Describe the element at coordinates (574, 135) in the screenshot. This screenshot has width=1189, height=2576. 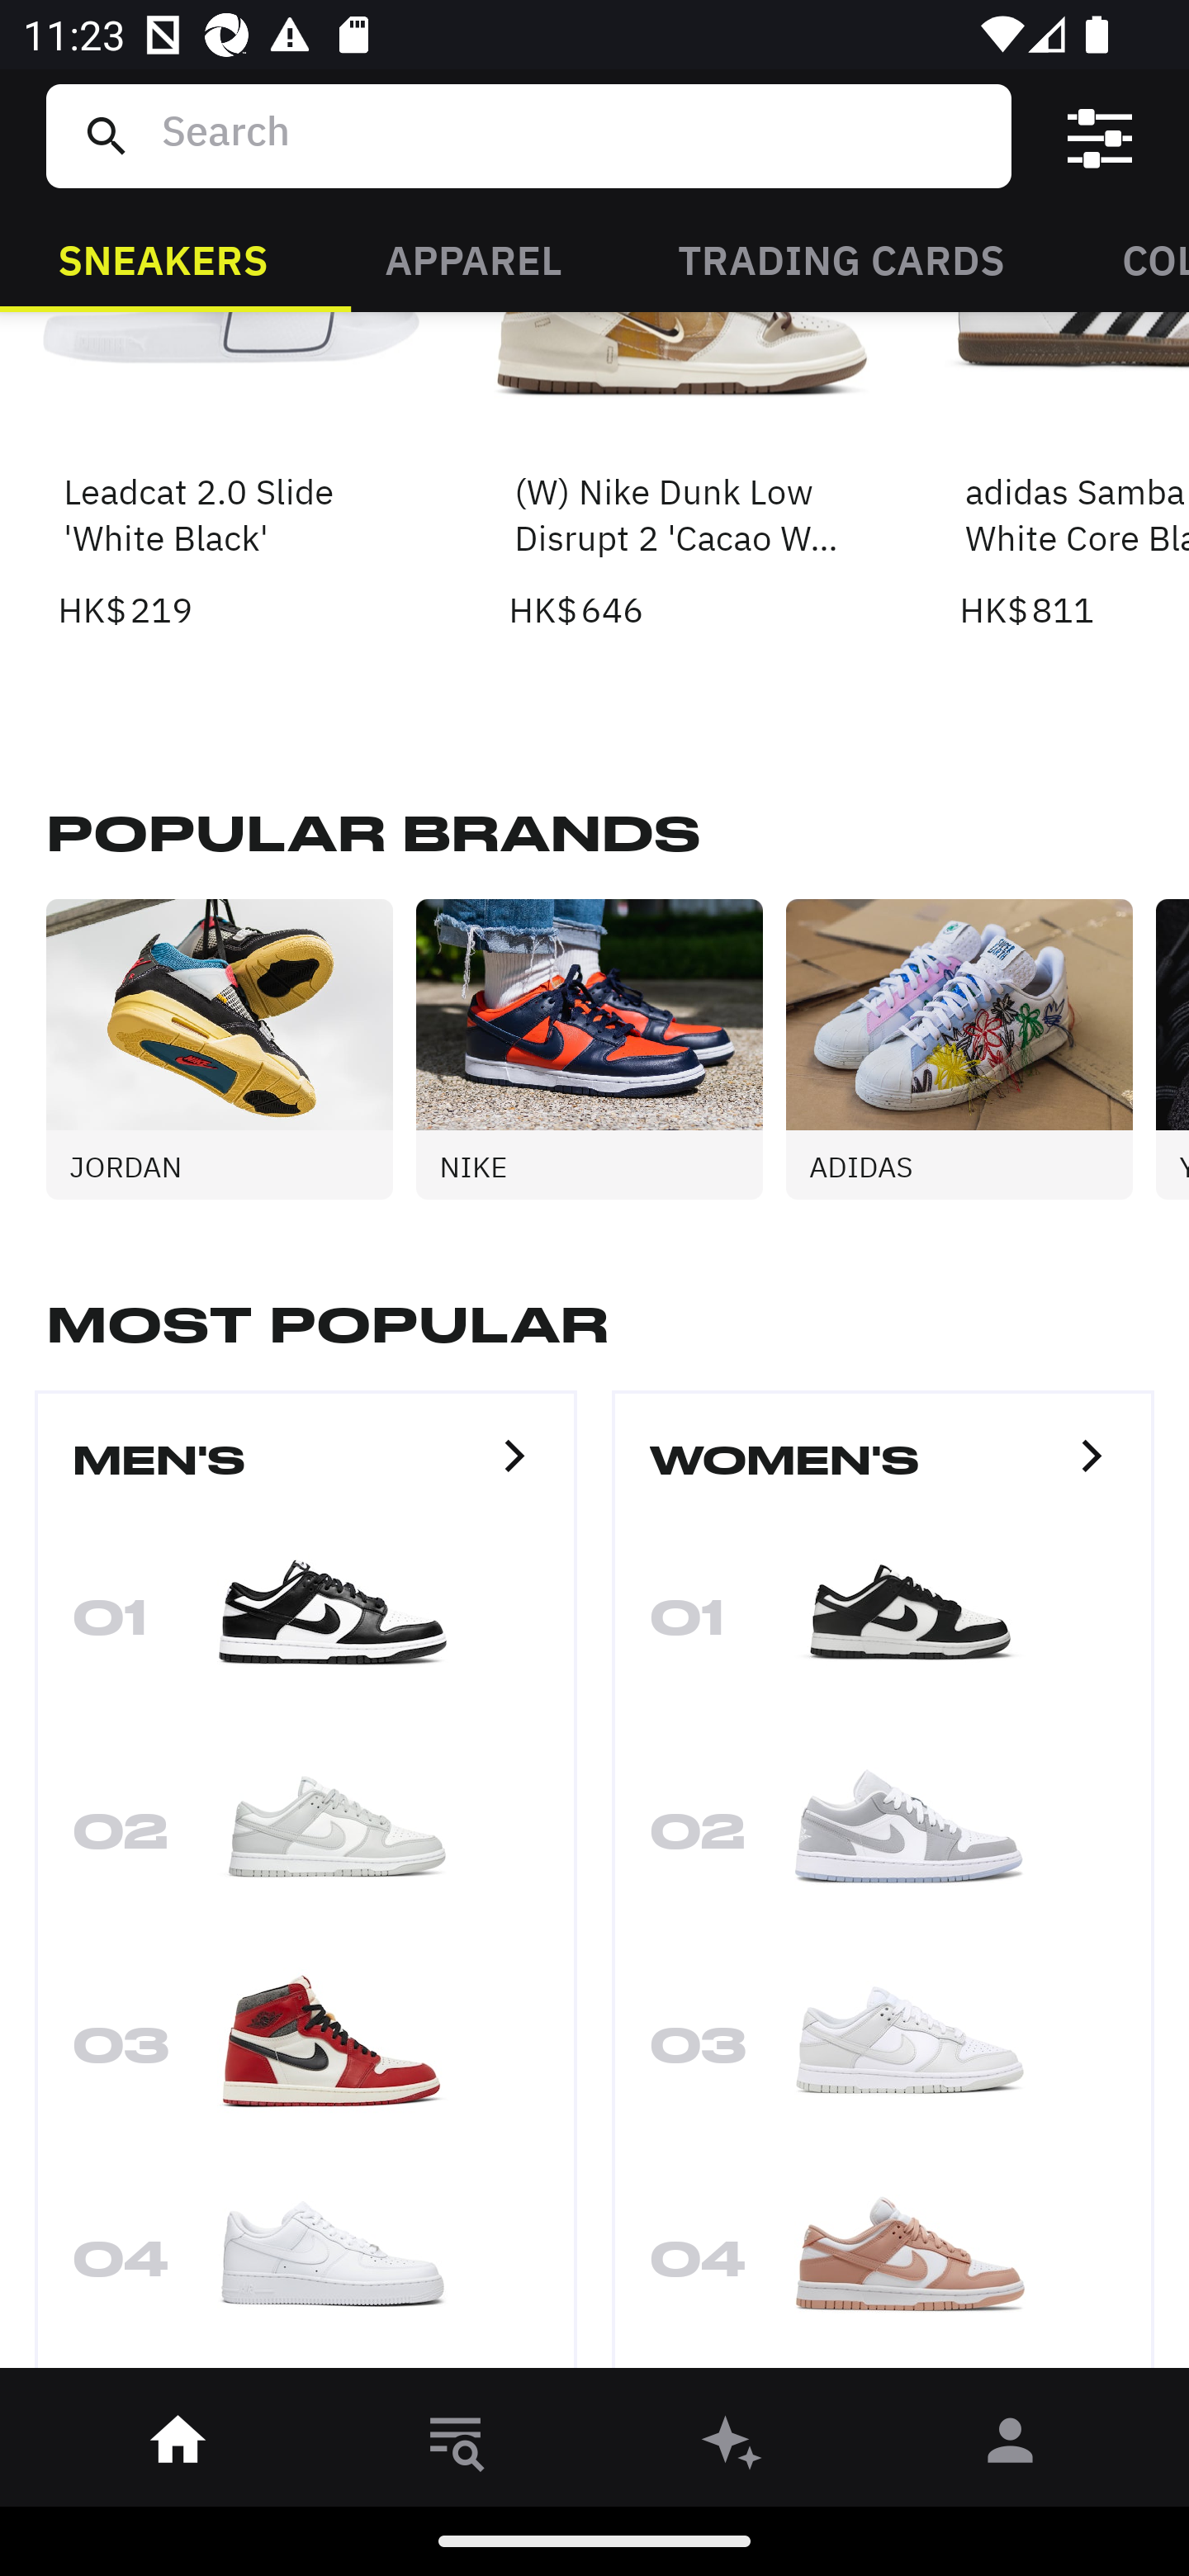
I see `Search` at that location.